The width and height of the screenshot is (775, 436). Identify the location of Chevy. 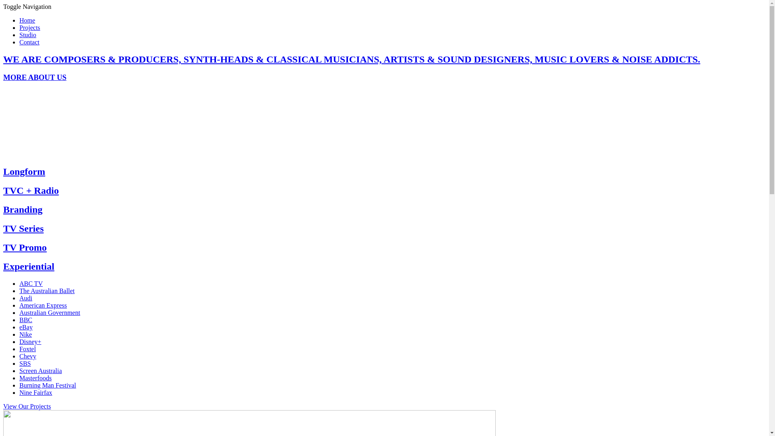
(28, 356).